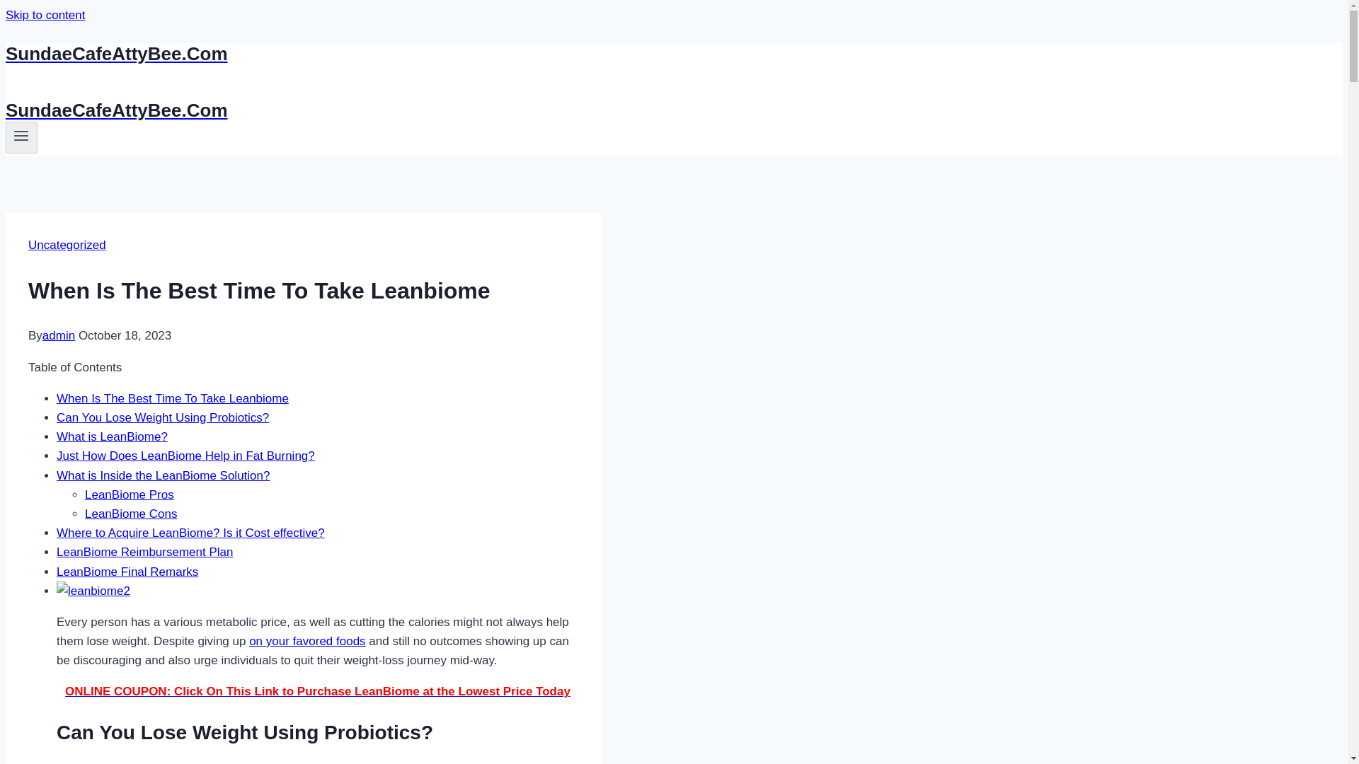 The height and width of the screenshot is (764, 1359). I want to click on LeanBiome Final Remarks, so click(127, 572).